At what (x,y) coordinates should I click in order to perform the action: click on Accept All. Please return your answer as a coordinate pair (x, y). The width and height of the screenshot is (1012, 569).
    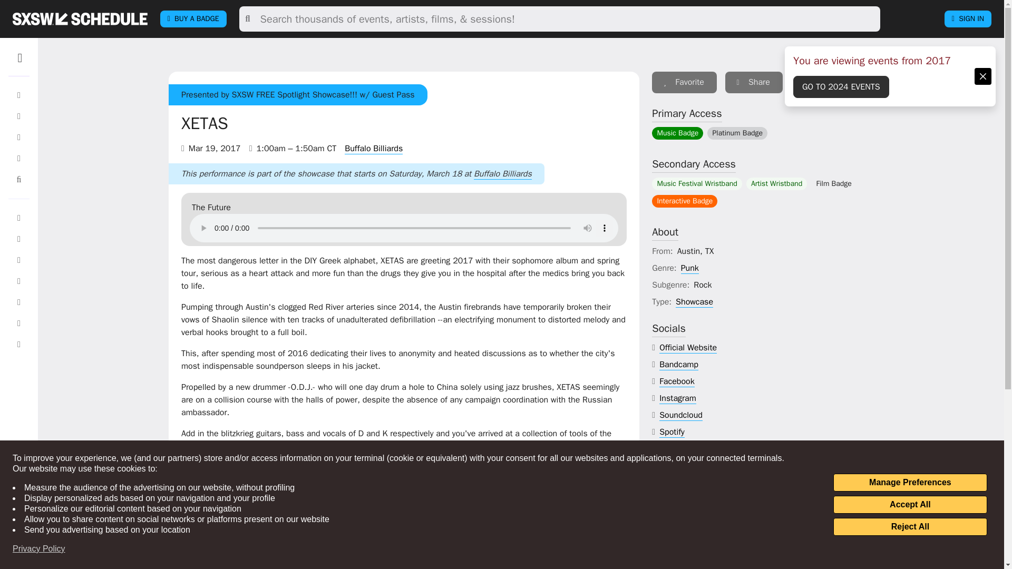
    Looking at the image, I should click on (910, 505).